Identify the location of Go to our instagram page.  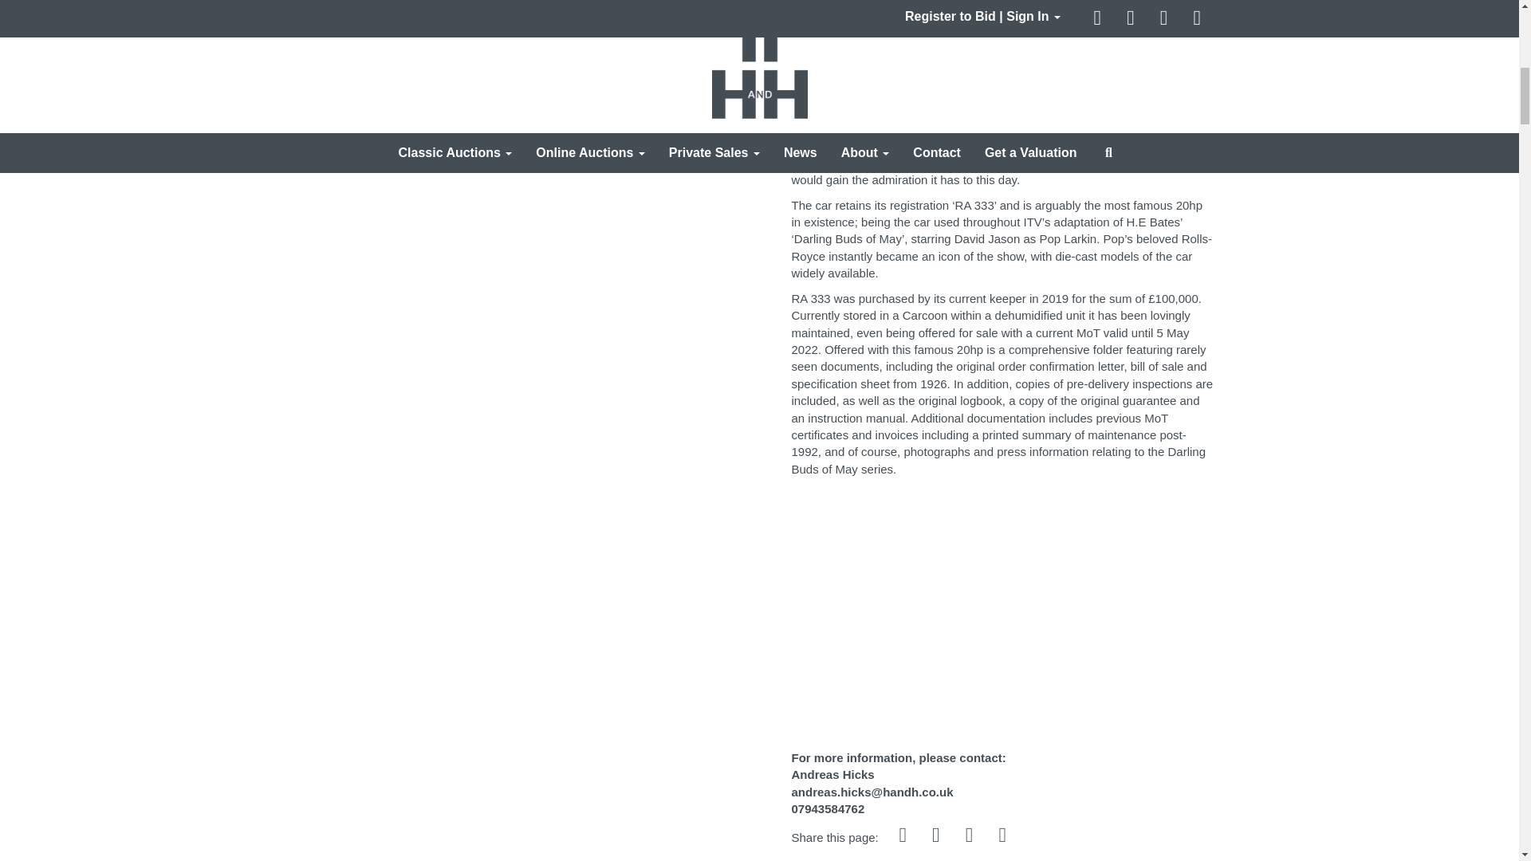
(970, 837).